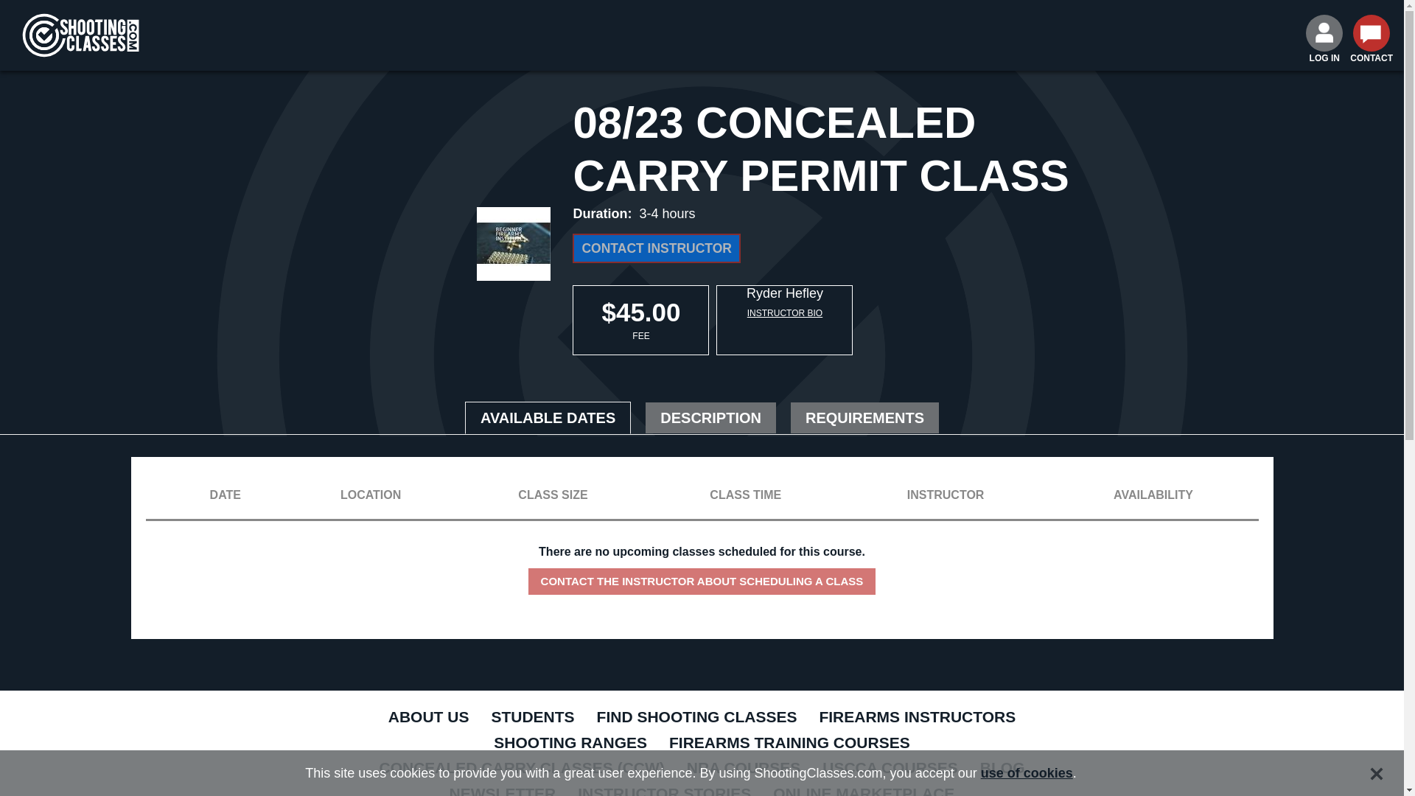 Image resolution: width=1415 pixels, height=796 pixels. Describe the element at coordinates (864, 789) in the screenshot. I see `ONLINE MARKETPLACE` at that location.